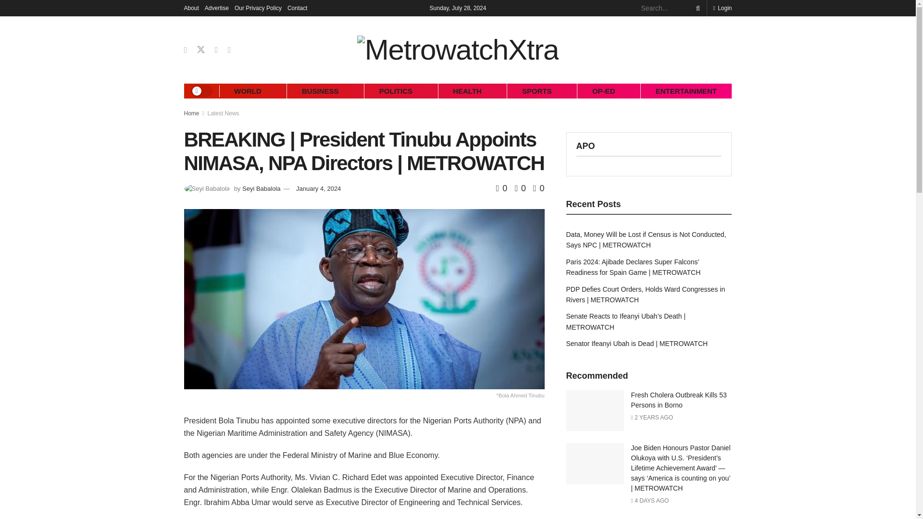 The image size is (923, 519). I want to click on BUSINESS, so click(320, 91).